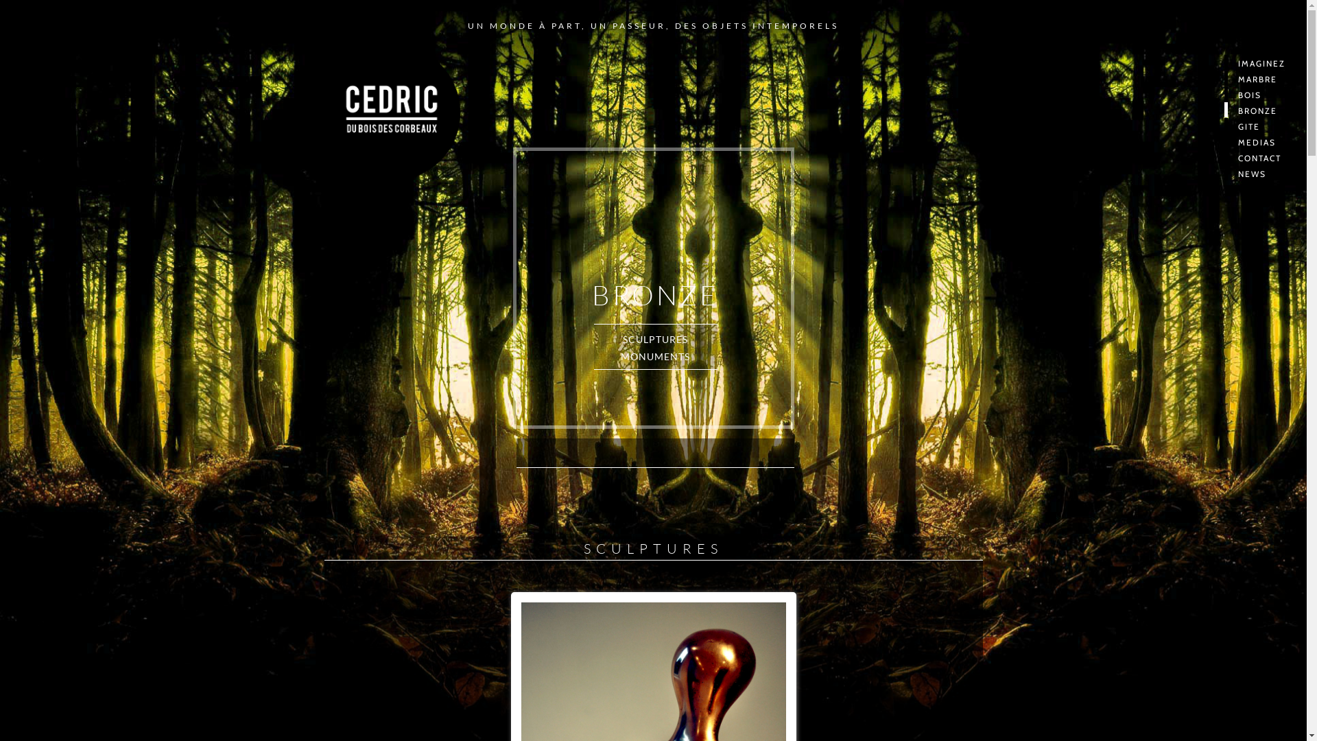 The image size is (1317, 741). I want to click on NEWS, so click(1266, 173).